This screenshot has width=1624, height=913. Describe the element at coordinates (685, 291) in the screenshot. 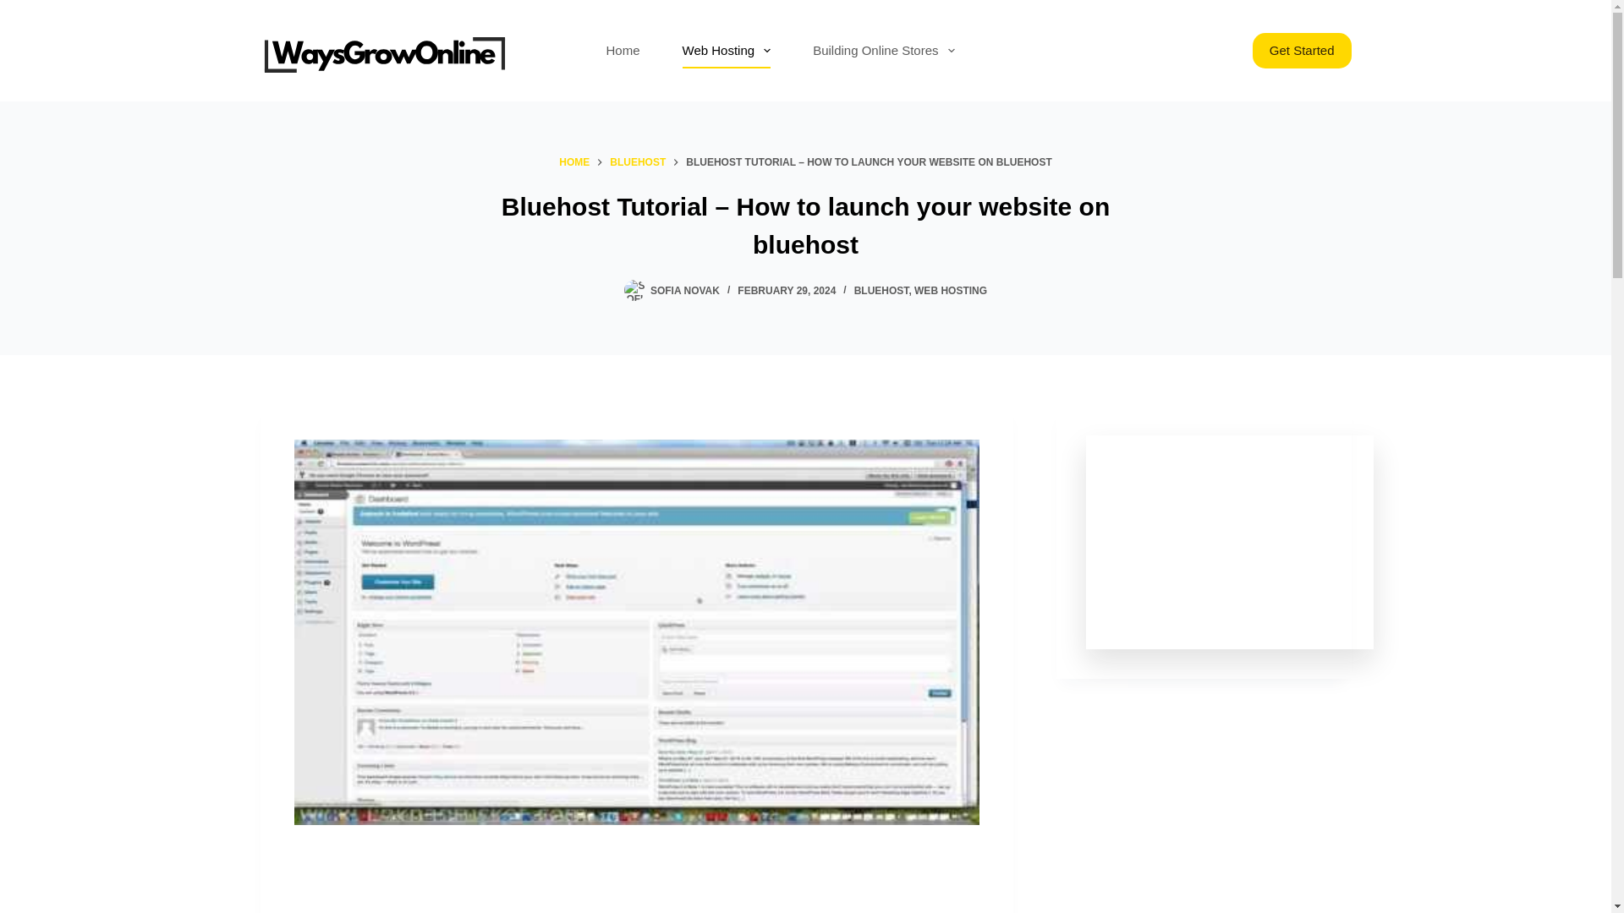

I see `Posts by Sofia Novak` at that location.